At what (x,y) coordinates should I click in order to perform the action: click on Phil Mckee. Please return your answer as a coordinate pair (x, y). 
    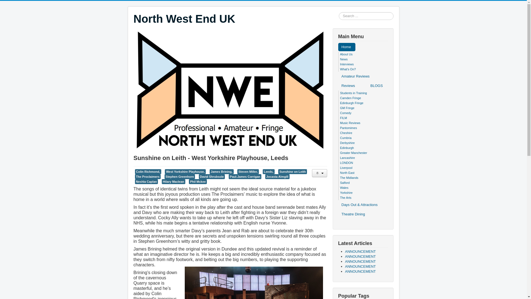
    Looking at the image, I should click on (198, 182).